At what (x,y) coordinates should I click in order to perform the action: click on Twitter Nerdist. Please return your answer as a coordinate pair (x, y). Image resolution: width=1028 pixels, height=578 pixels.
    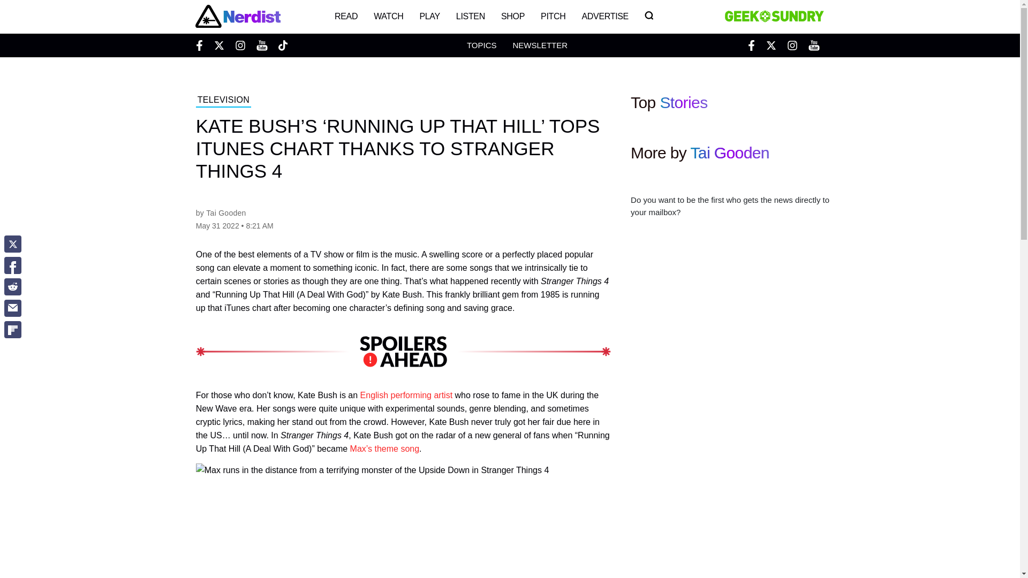
    Looking at the image, I should click on (218, 45).